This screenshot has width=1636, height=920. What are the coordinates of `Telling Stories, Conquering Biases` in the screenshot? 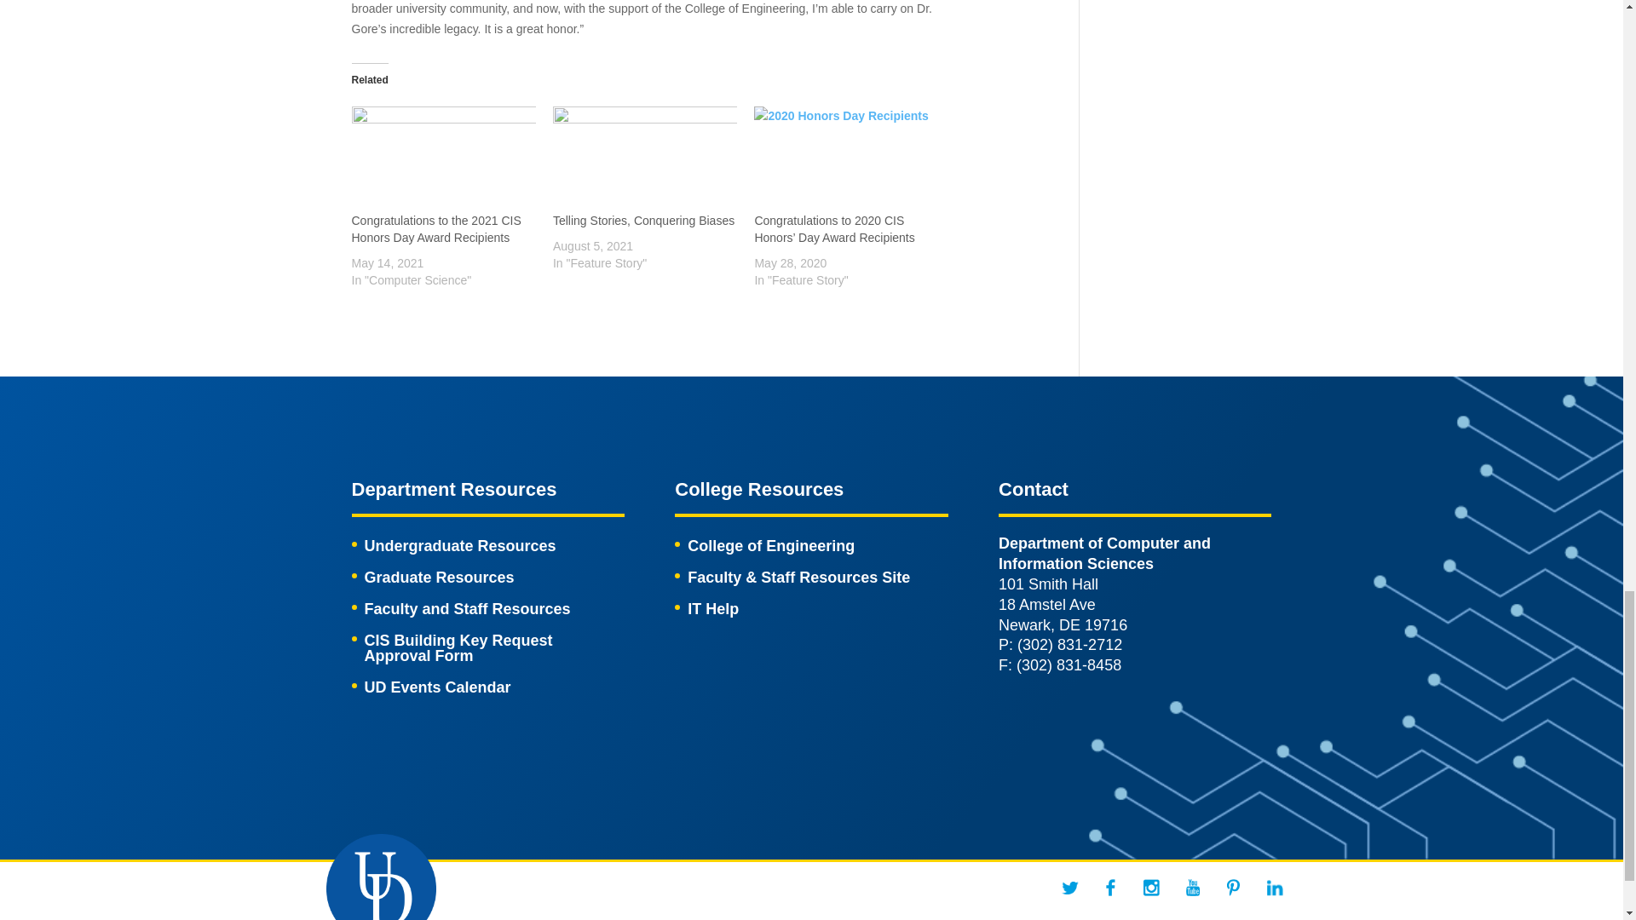 It's located at (643, 220).